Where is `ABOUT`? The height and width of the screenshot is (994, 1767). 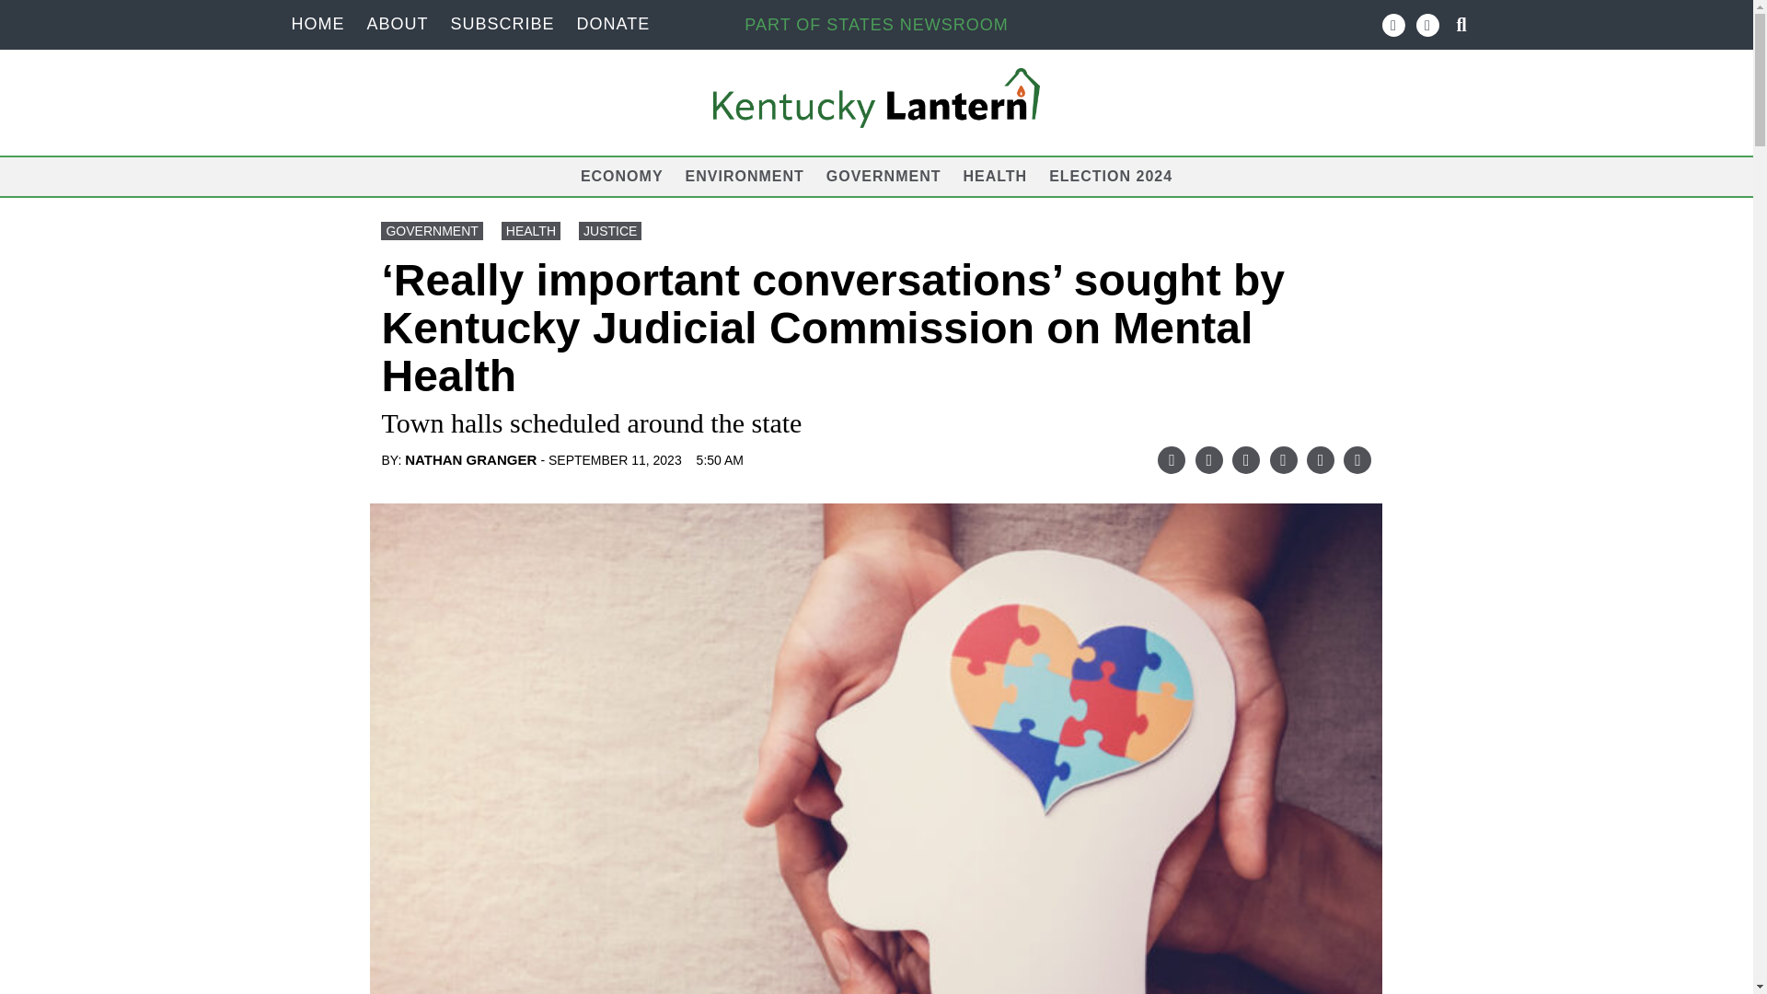 ABOUT is located at coordinates (396, 24).